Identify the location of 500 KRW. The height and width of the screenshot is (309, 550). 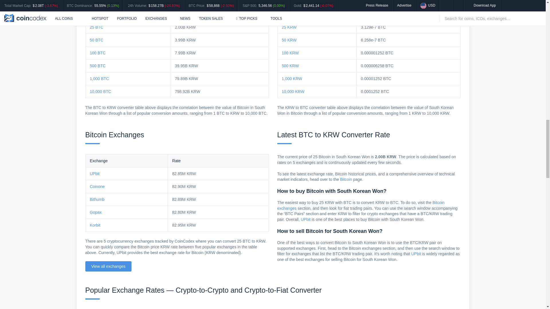
(290, 66).